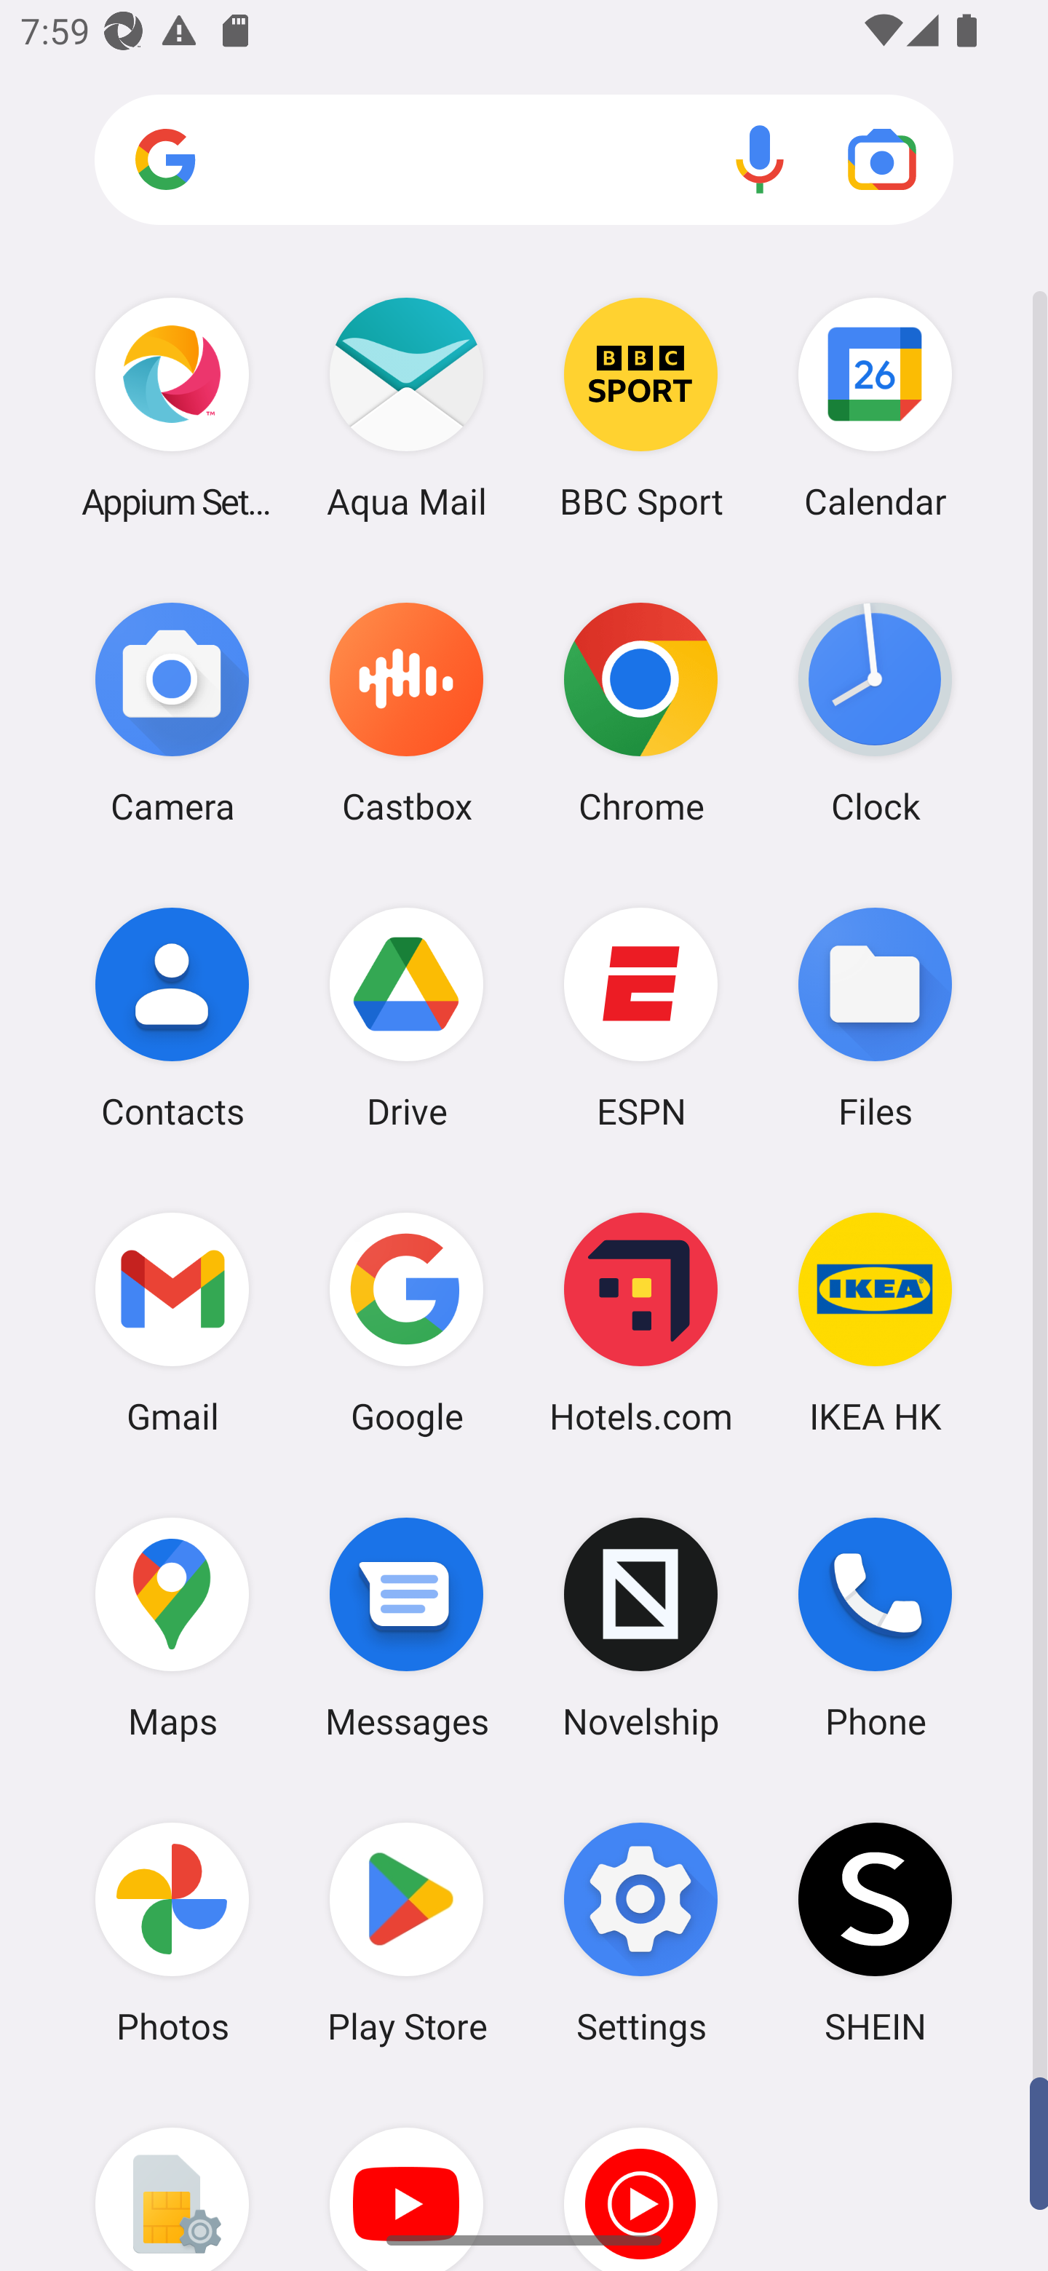  What do you see at coordinates (172, 408) in the screenshot?
I see `Appium Settings` at bounding box center [172, 408].